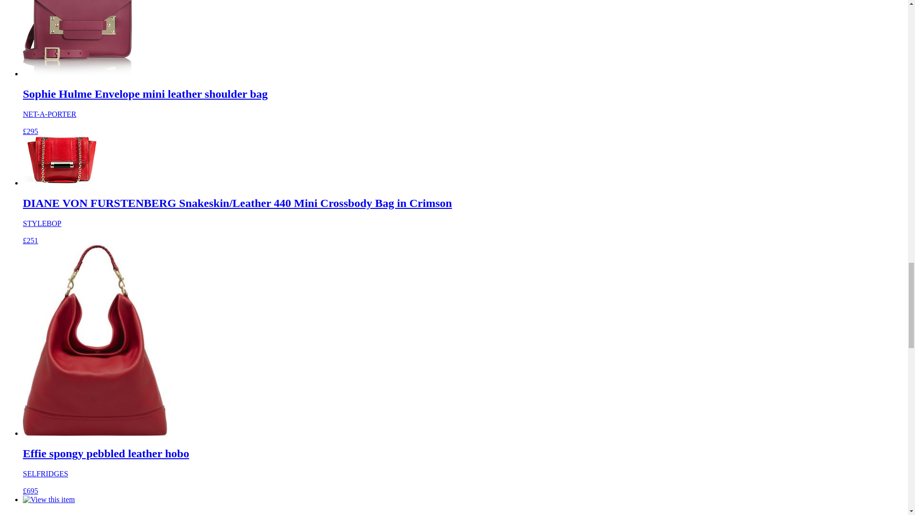 This screenshot has height=515, width=915. Describe the element at coordinates (49, 500) in the screenshot. I see `View this item` at that location.